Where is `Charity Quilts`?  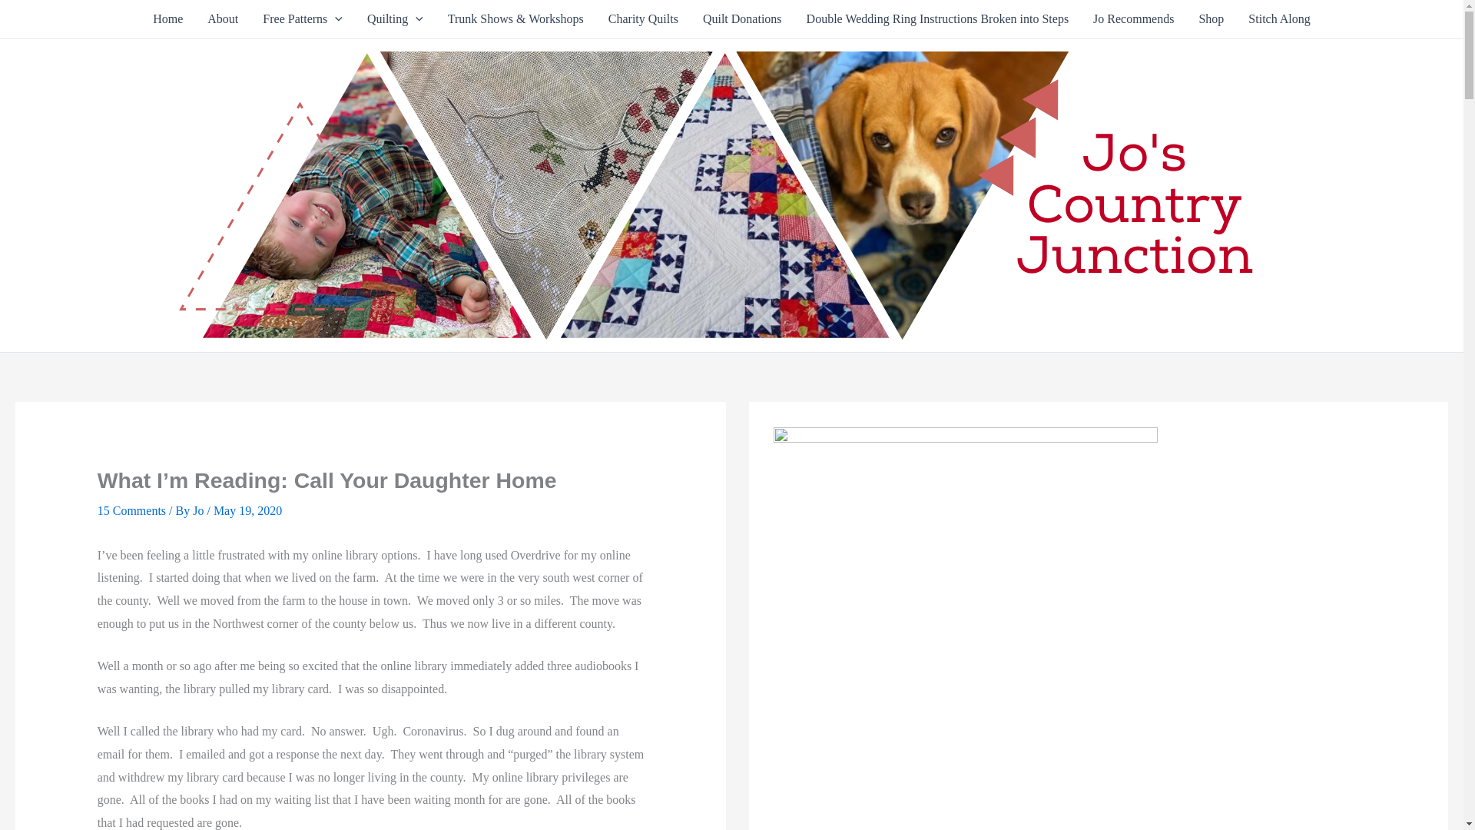 Charity Quilts is located at coordinates (642, 18).